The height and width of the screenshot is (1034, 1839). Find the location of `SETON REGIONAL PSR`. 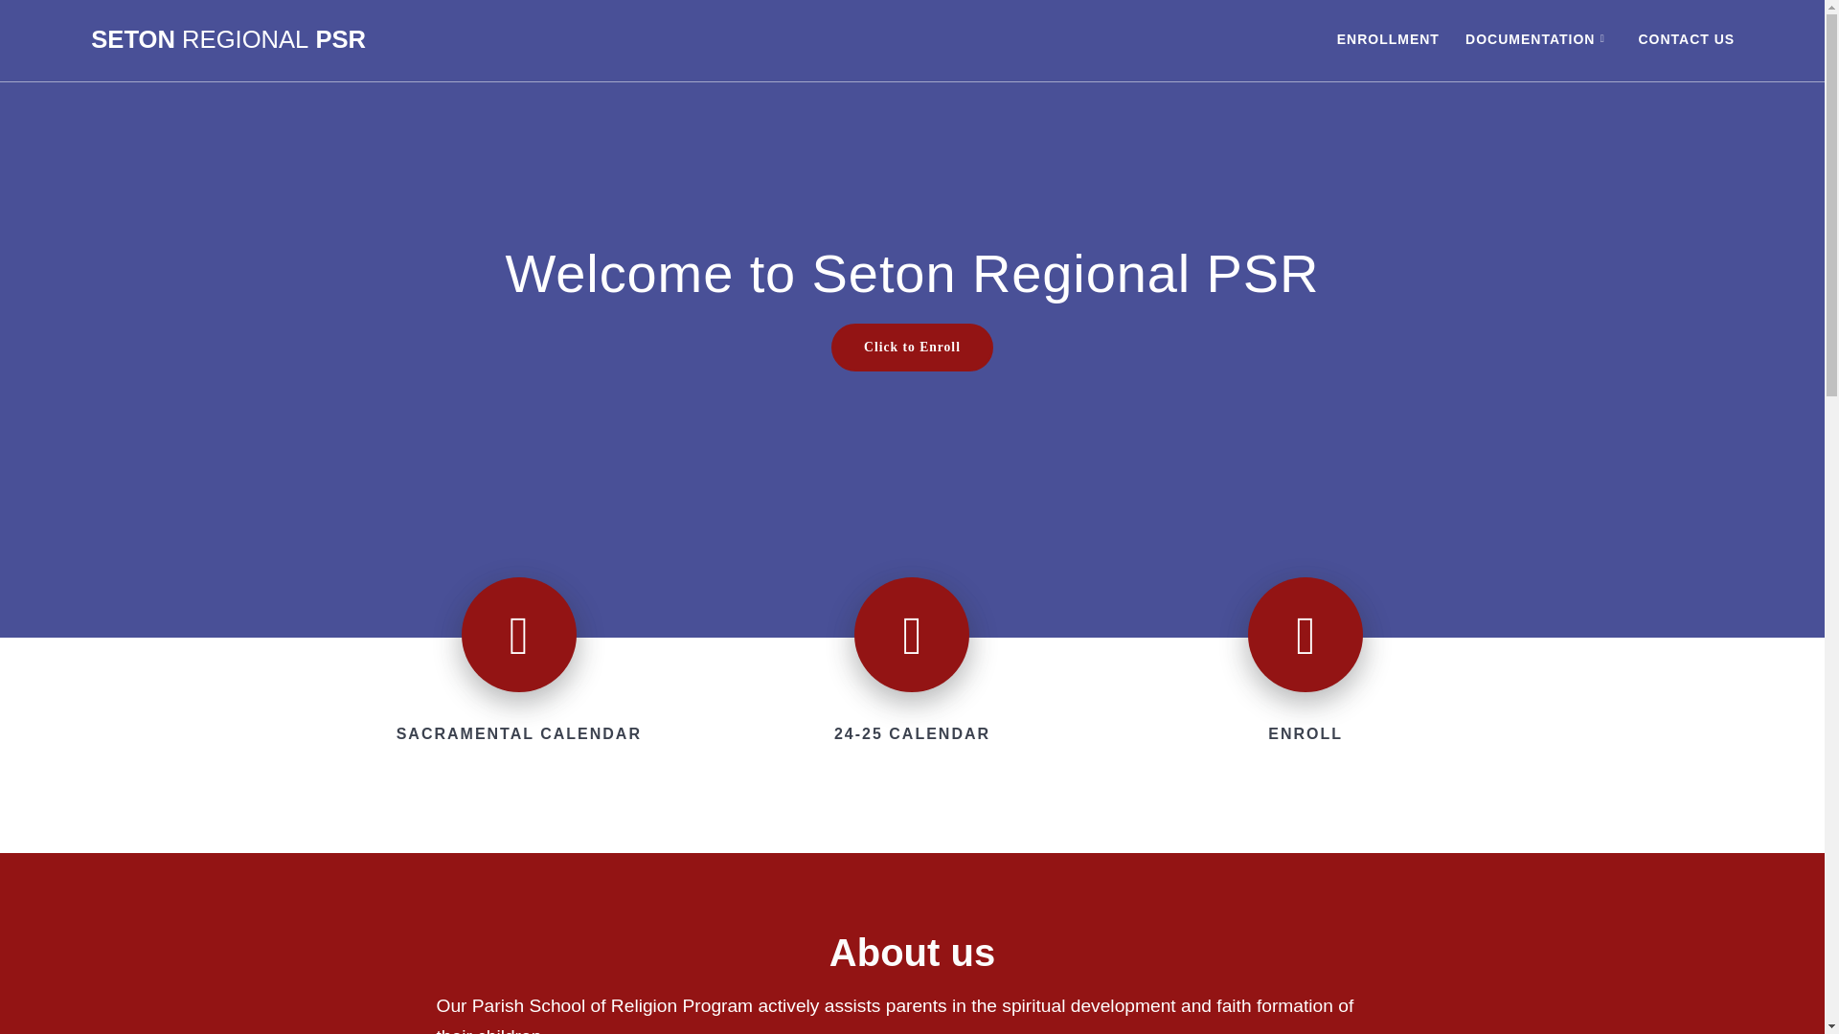

SETON REGIONAL PSR is located at coordinates (228, 40).